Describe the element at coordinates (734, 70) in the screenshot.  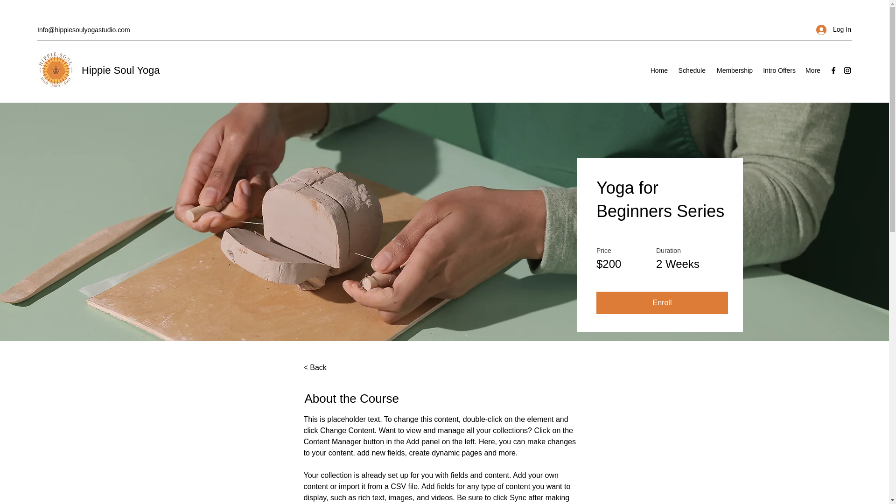
I see `Membership` at that location.